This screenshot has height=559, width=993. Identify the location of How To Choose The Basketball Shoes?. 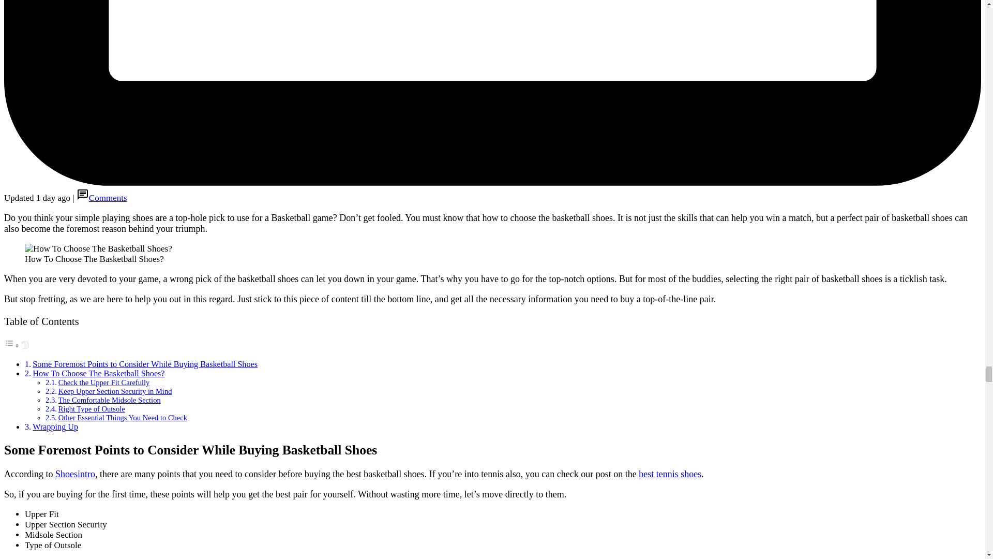
(98, 373).